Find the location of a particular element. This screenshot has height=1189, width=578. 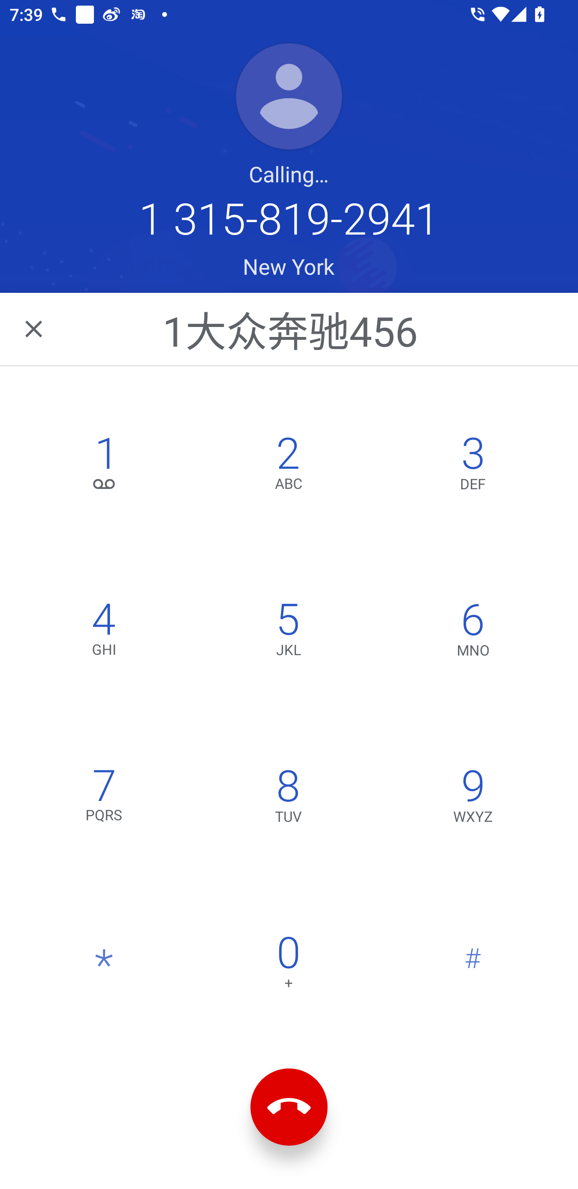

8,TUV 8 TUV is located at coordinates (288, 799).